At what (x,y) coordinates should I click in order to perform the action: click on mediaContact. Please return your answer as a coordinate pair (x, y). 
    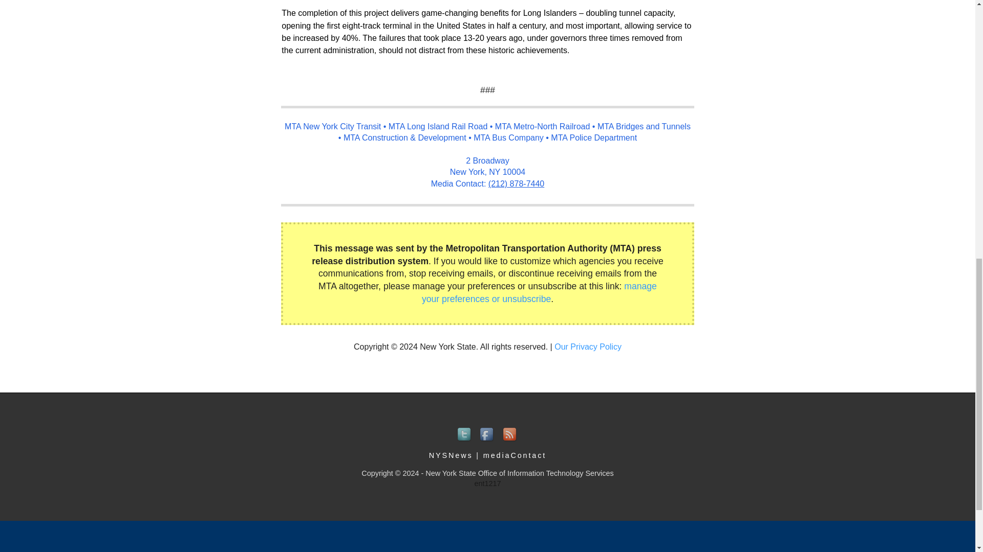
    Looking at the image, I should click on (515, 455).